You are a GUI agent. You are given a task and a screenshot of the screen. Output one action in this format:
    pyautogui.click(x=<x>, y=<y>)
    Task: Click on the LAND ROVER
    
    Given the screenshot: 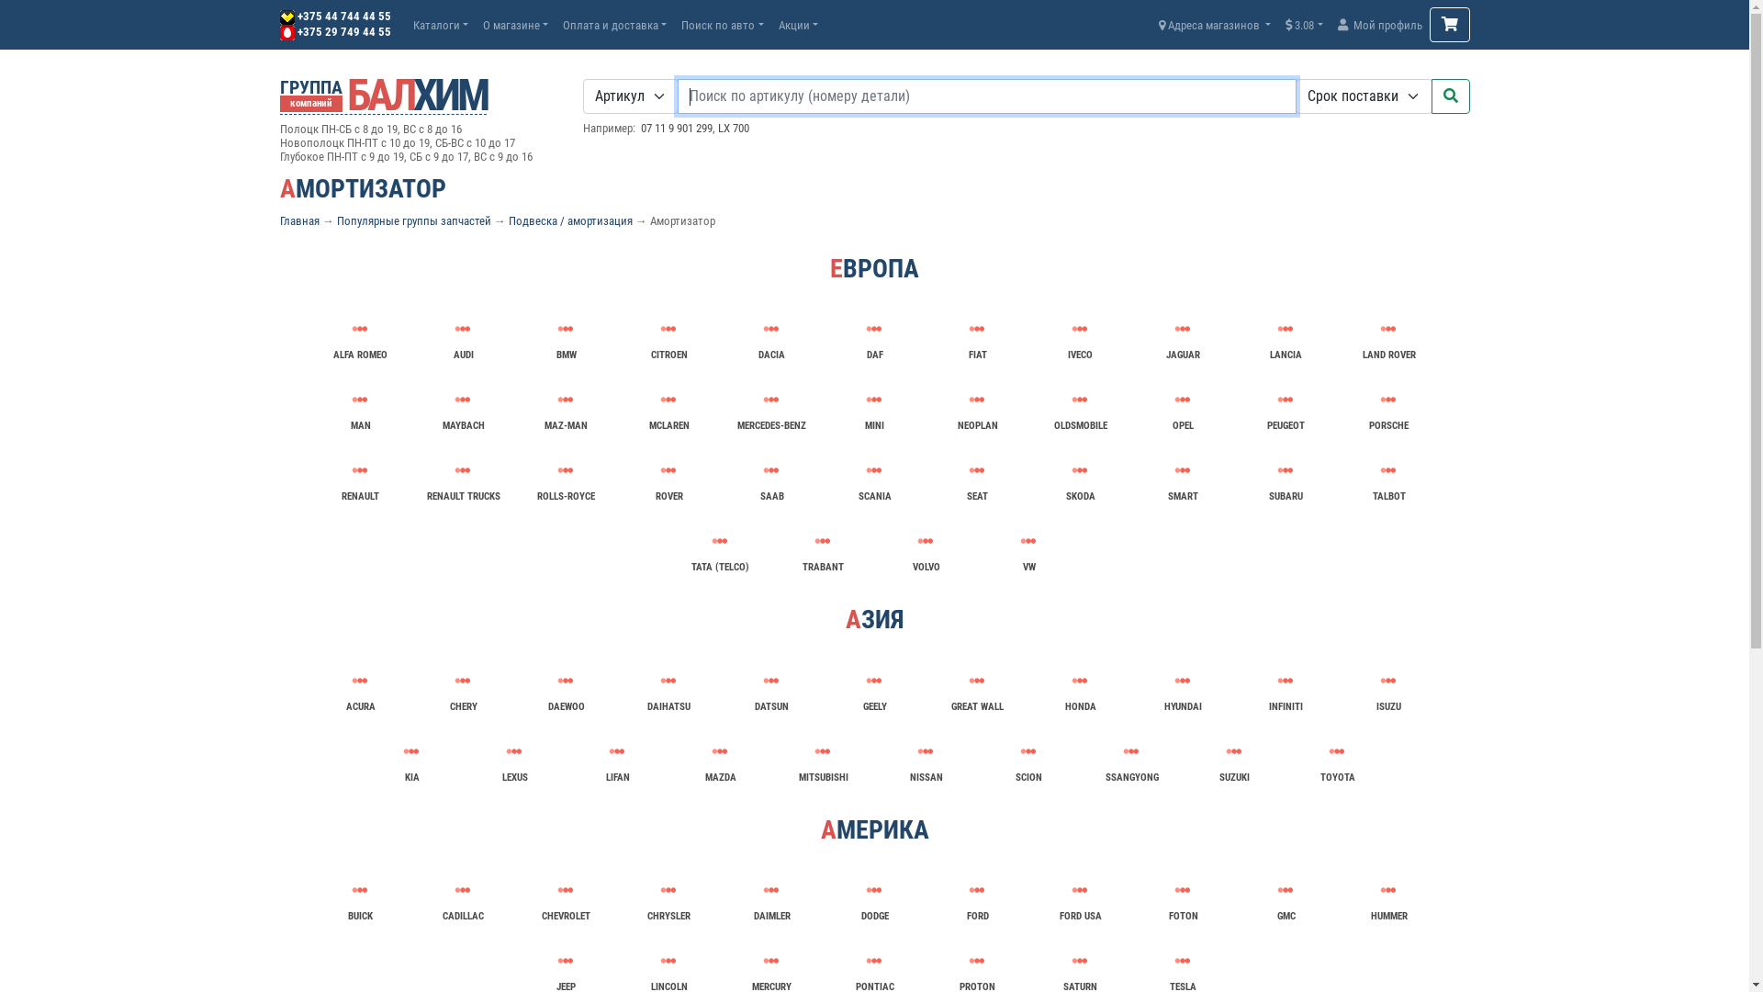 What is the action you would take?
    pyautogui.click(x=1388, y=336)
    